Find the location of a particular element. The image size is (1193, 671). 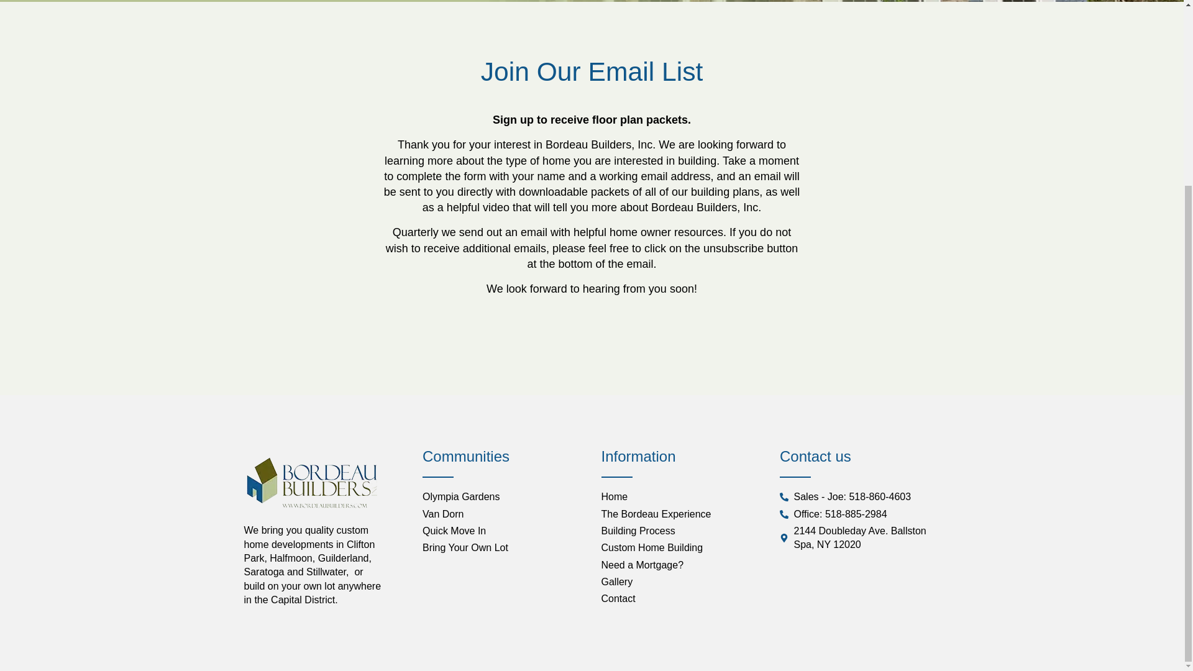

Bring Your Own Lot is located at coordinates (502, 548).